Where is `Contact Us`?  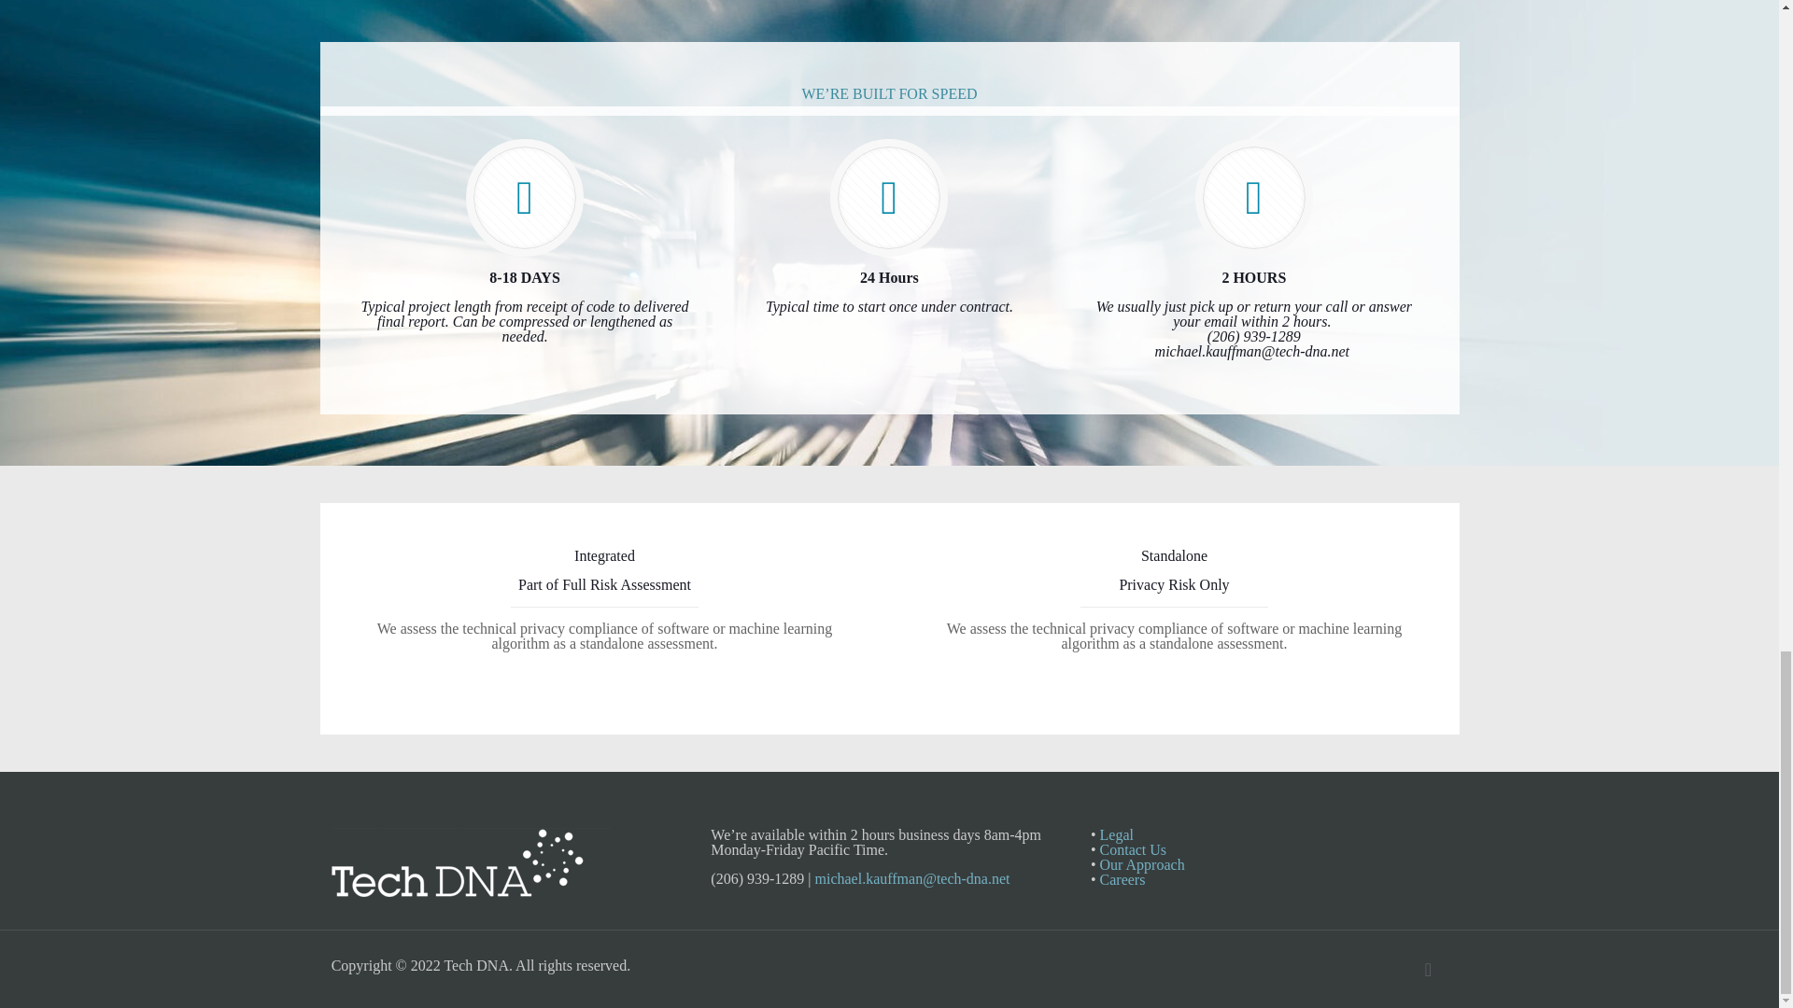 Contact Us is located at coordinates (889, 226).